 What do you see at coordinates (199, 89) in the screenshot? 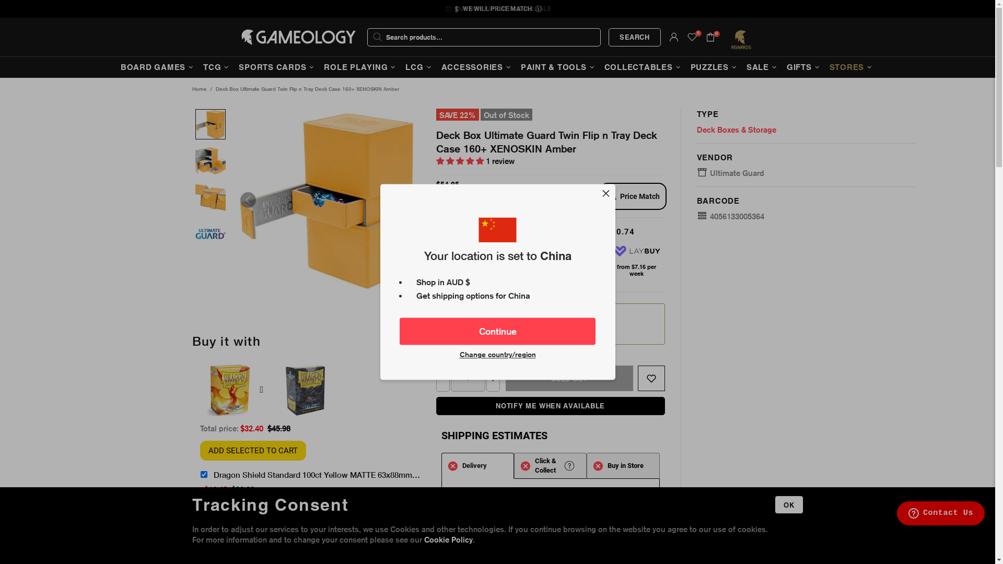
I see `Home` at bounding box center [199, 89].